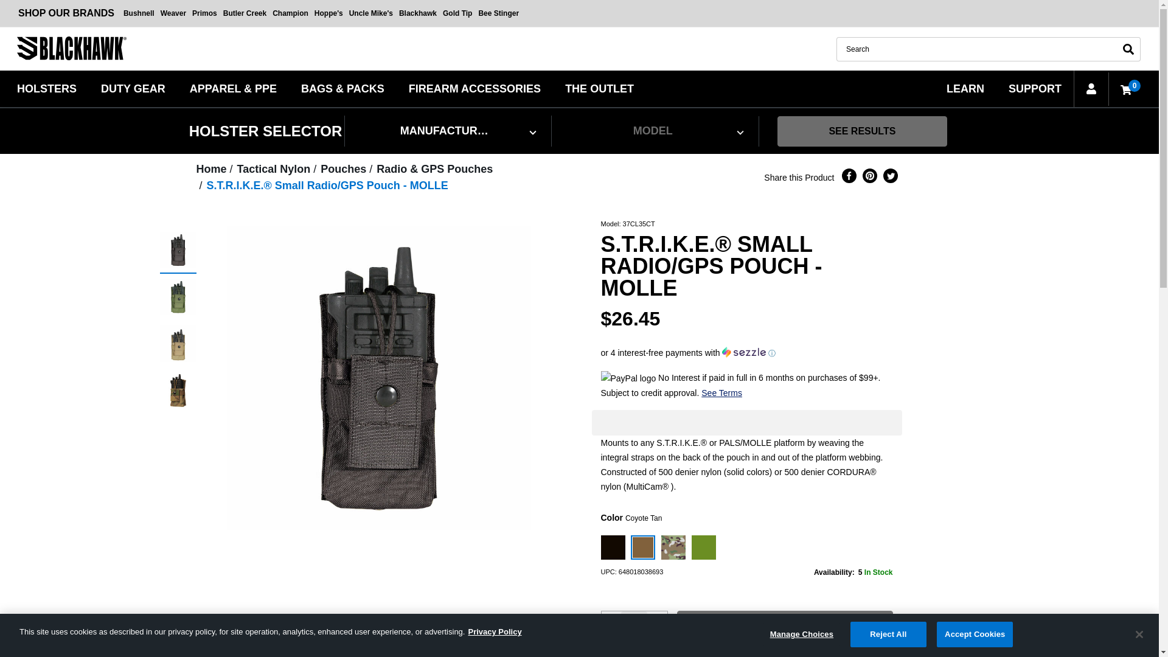 The image size is (1168, 657). What do you see at coordinates (204, 13) in the screenshot?
I see `Primos` at bounding box center [204, 13].